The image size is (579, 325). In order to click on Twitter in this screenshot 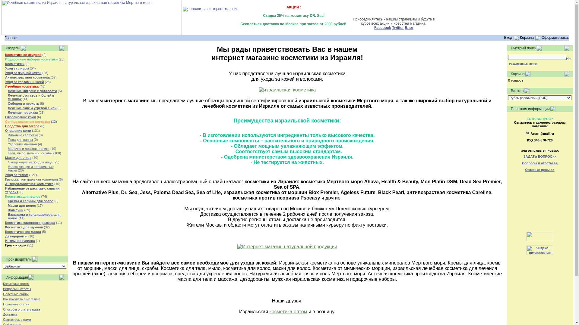, I will do `click(398, 28)`.